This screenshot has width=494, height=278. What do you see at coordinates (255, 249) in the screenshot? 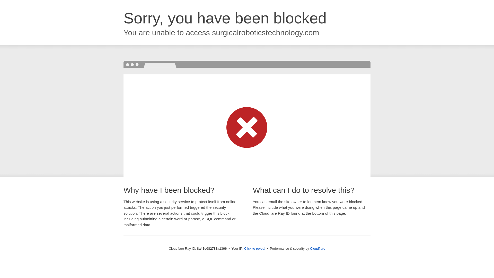
I see `Click to reveal` at bounding box center [255, 249].